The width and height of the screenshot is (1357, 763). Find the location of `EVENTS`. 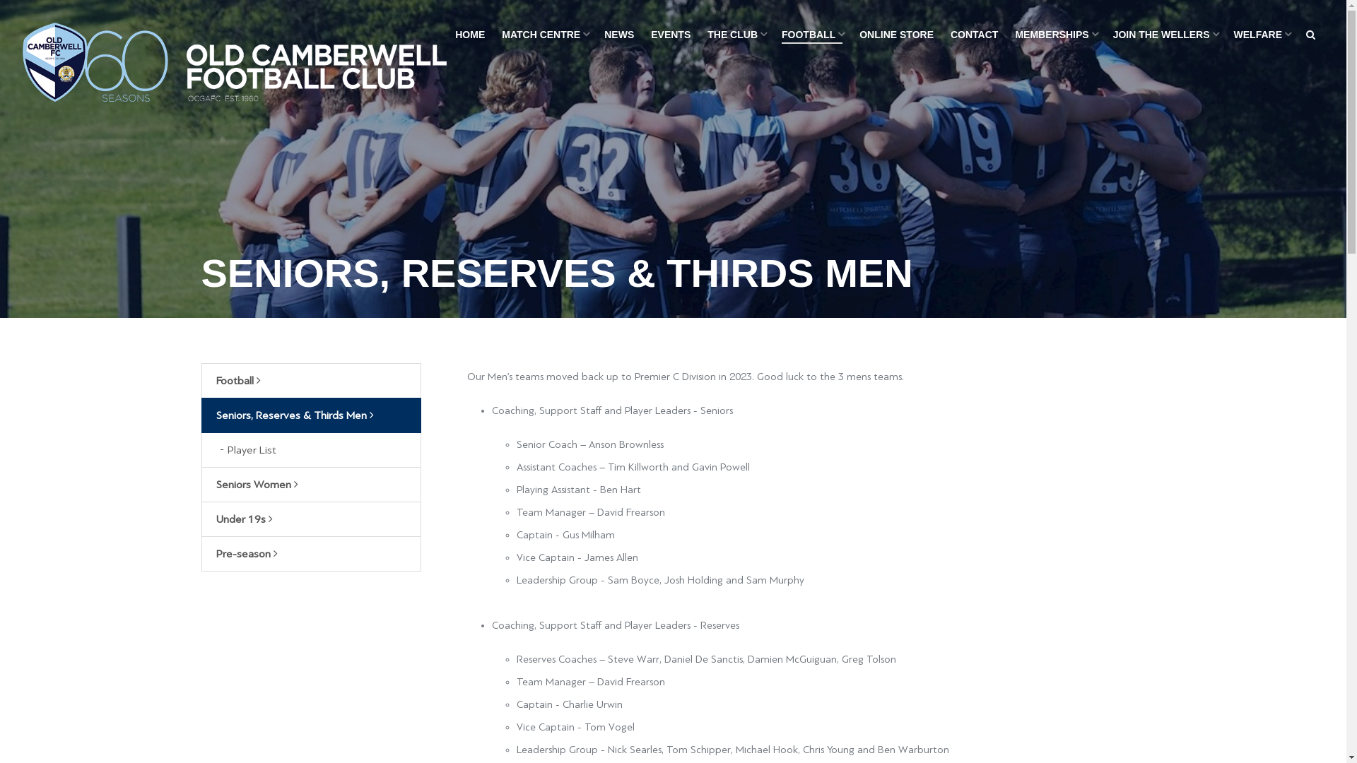

EVENTS is located at coordinates (671, 35).